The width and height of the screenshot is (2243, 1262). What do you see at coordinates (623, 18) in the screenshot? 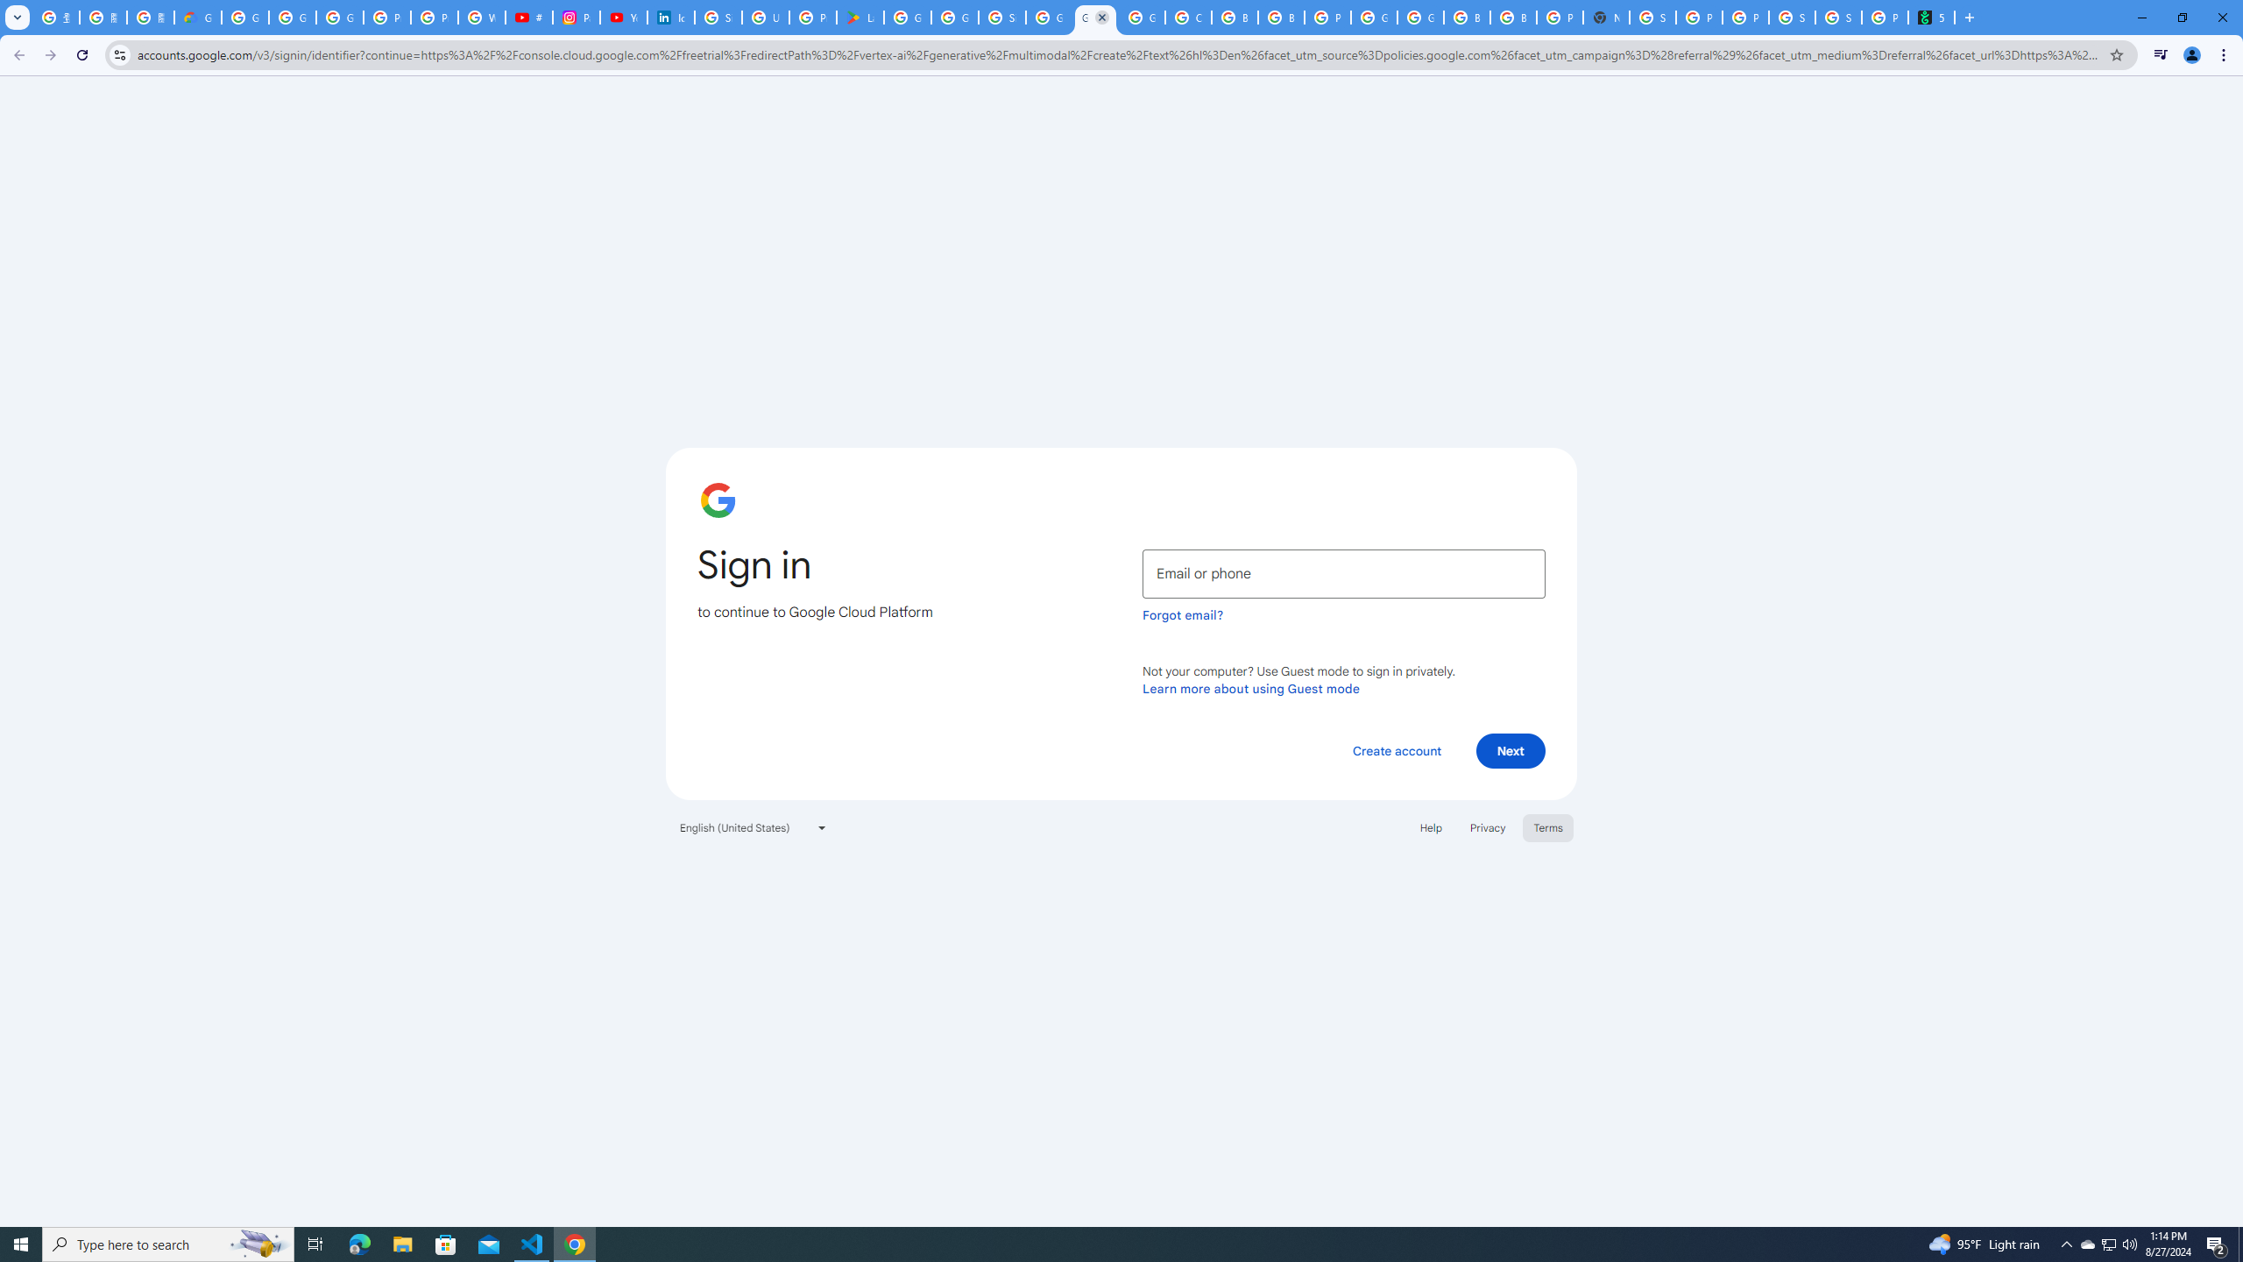
I see `YouTube Culture & Trends - On The Rise: Handcam Videos` at bounding box center [623, 18].